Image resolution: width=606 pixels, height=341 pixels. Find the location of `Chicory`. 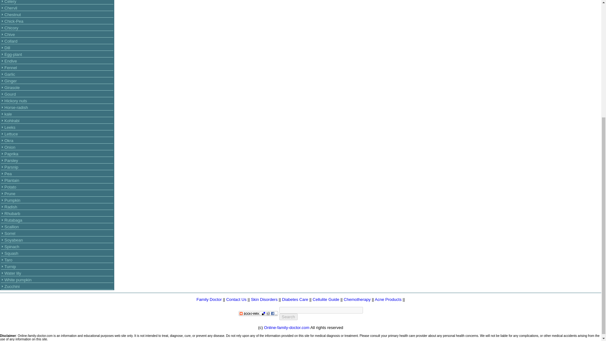

Chicory is located at coordinates (11, 28).